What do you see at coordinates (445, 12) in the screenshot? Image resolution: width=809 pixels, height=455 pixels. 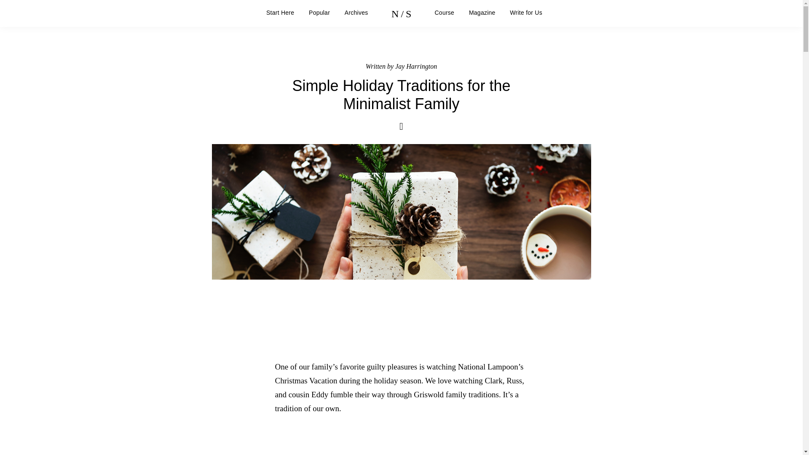 I see `Course` at bounding box center [445, 12].